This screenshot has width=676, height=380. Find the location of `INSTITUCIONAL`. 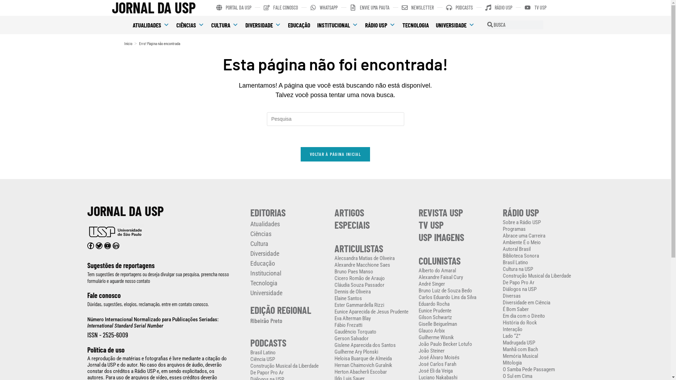

INSTITUCIONAL is located at coordinates (338, 25).